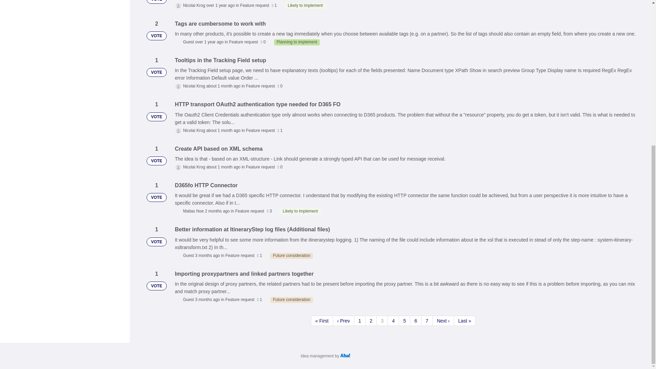 This screenshot has width=656, height=369. I want to click on VOTE, so click(156, 36).